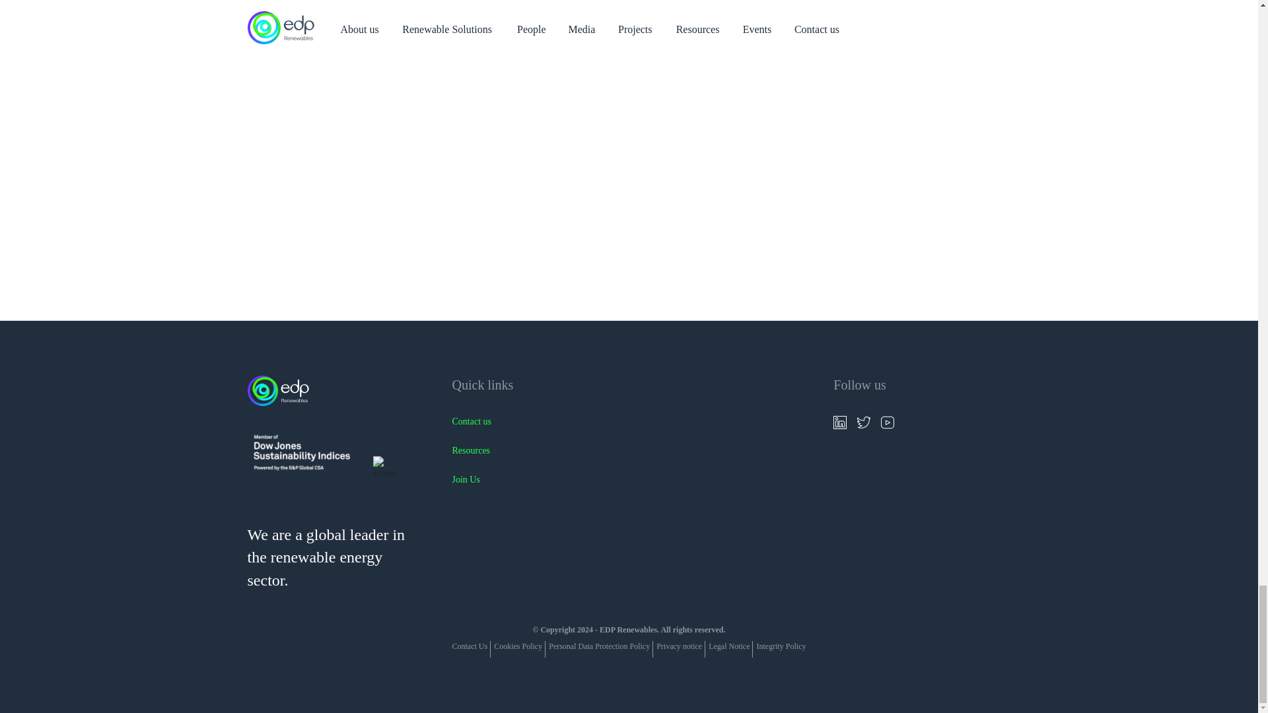 This screenshot has height=713, width=1268. I want to click on EDP Renewables, so click(280, 392).